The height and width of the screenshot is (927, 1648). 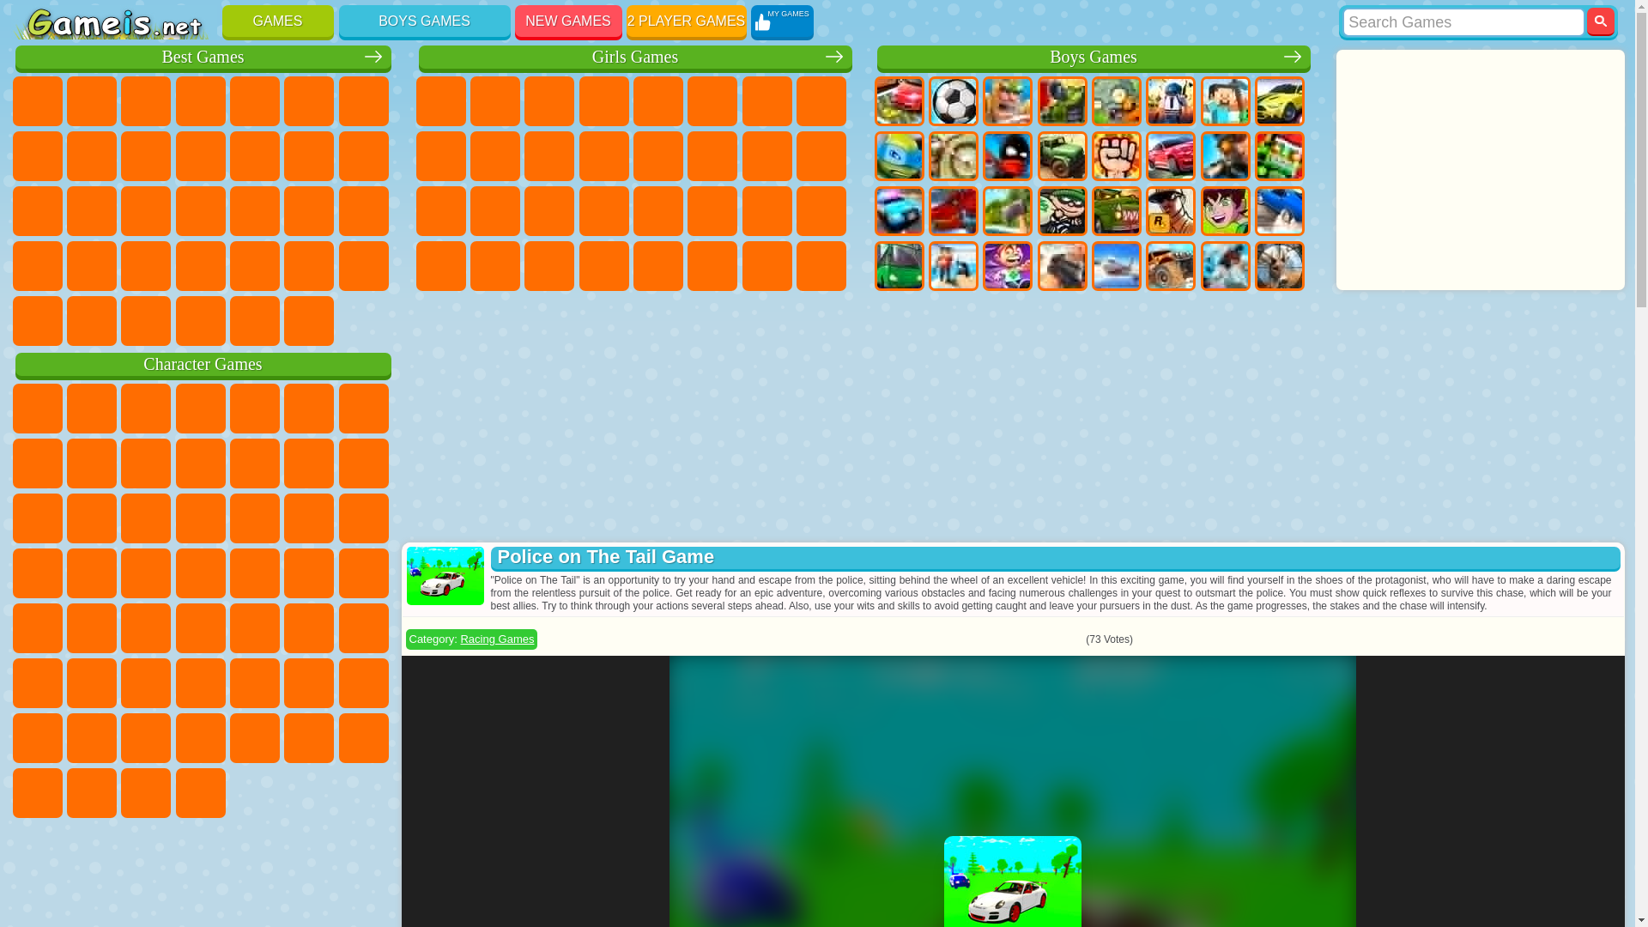 What do you see at coordinates (1279, 266) in the screenshot?
I see `Hunting` at bounding box center [1279, 266].